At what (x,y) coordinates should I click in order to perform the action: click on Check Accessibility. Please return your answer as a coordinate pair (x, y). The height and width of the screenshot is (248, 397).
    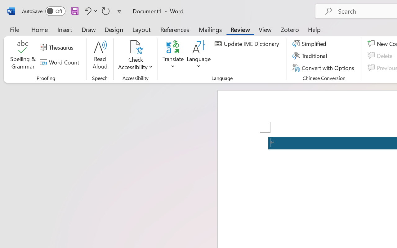
    Looking at the image, I should click on (135, 47).